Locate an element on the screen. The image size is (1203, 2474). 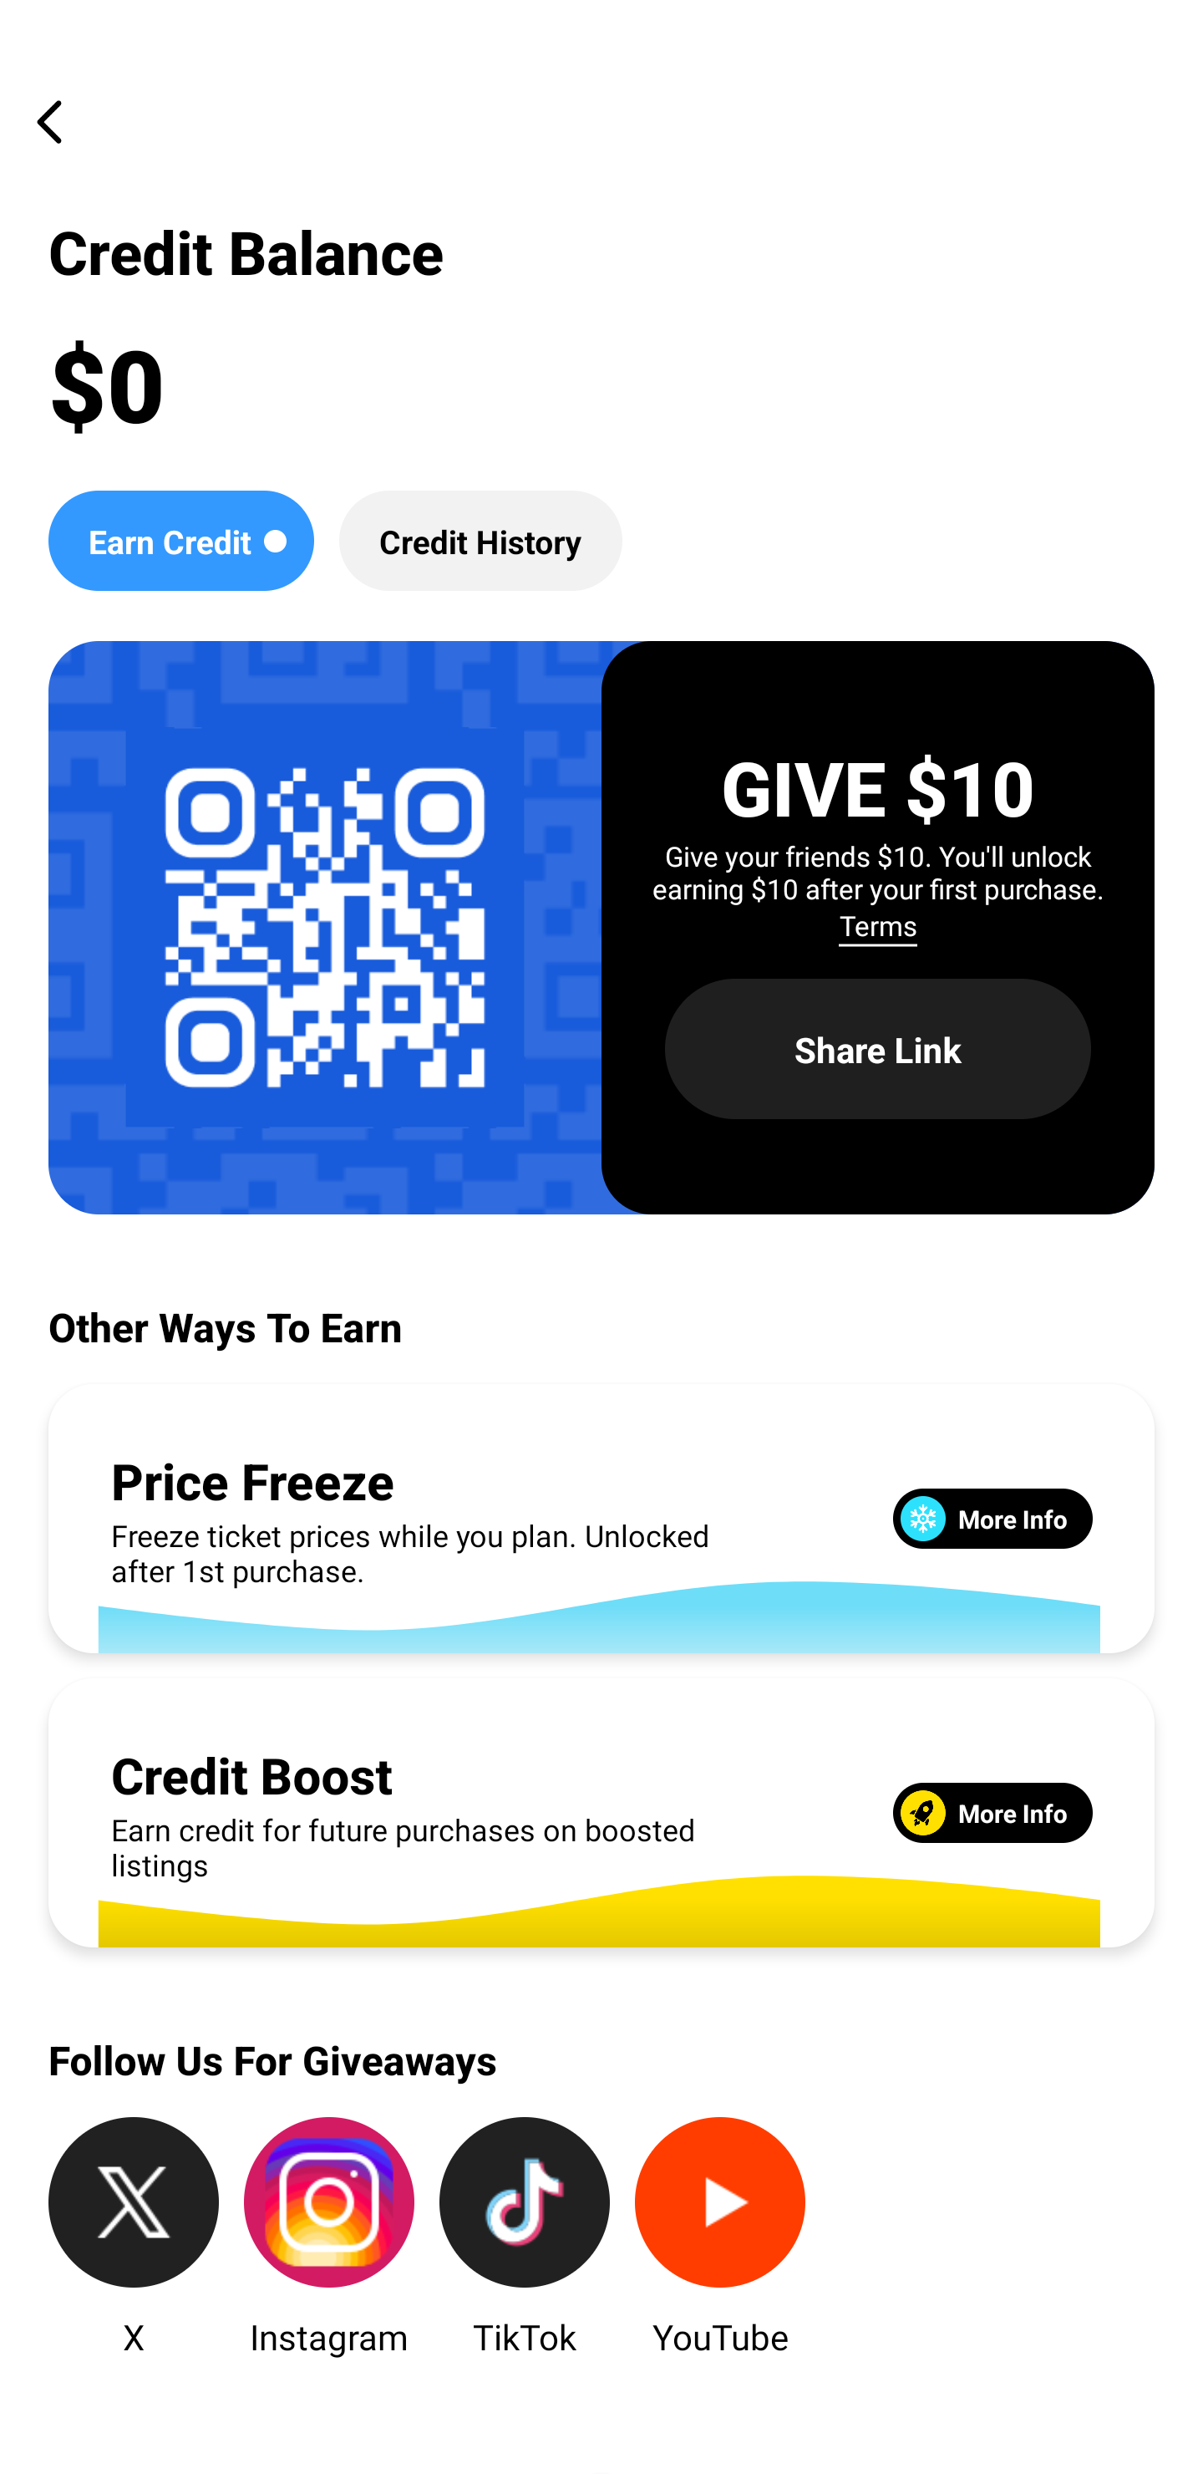
Earn Credit is located at coordinates (180, 540).